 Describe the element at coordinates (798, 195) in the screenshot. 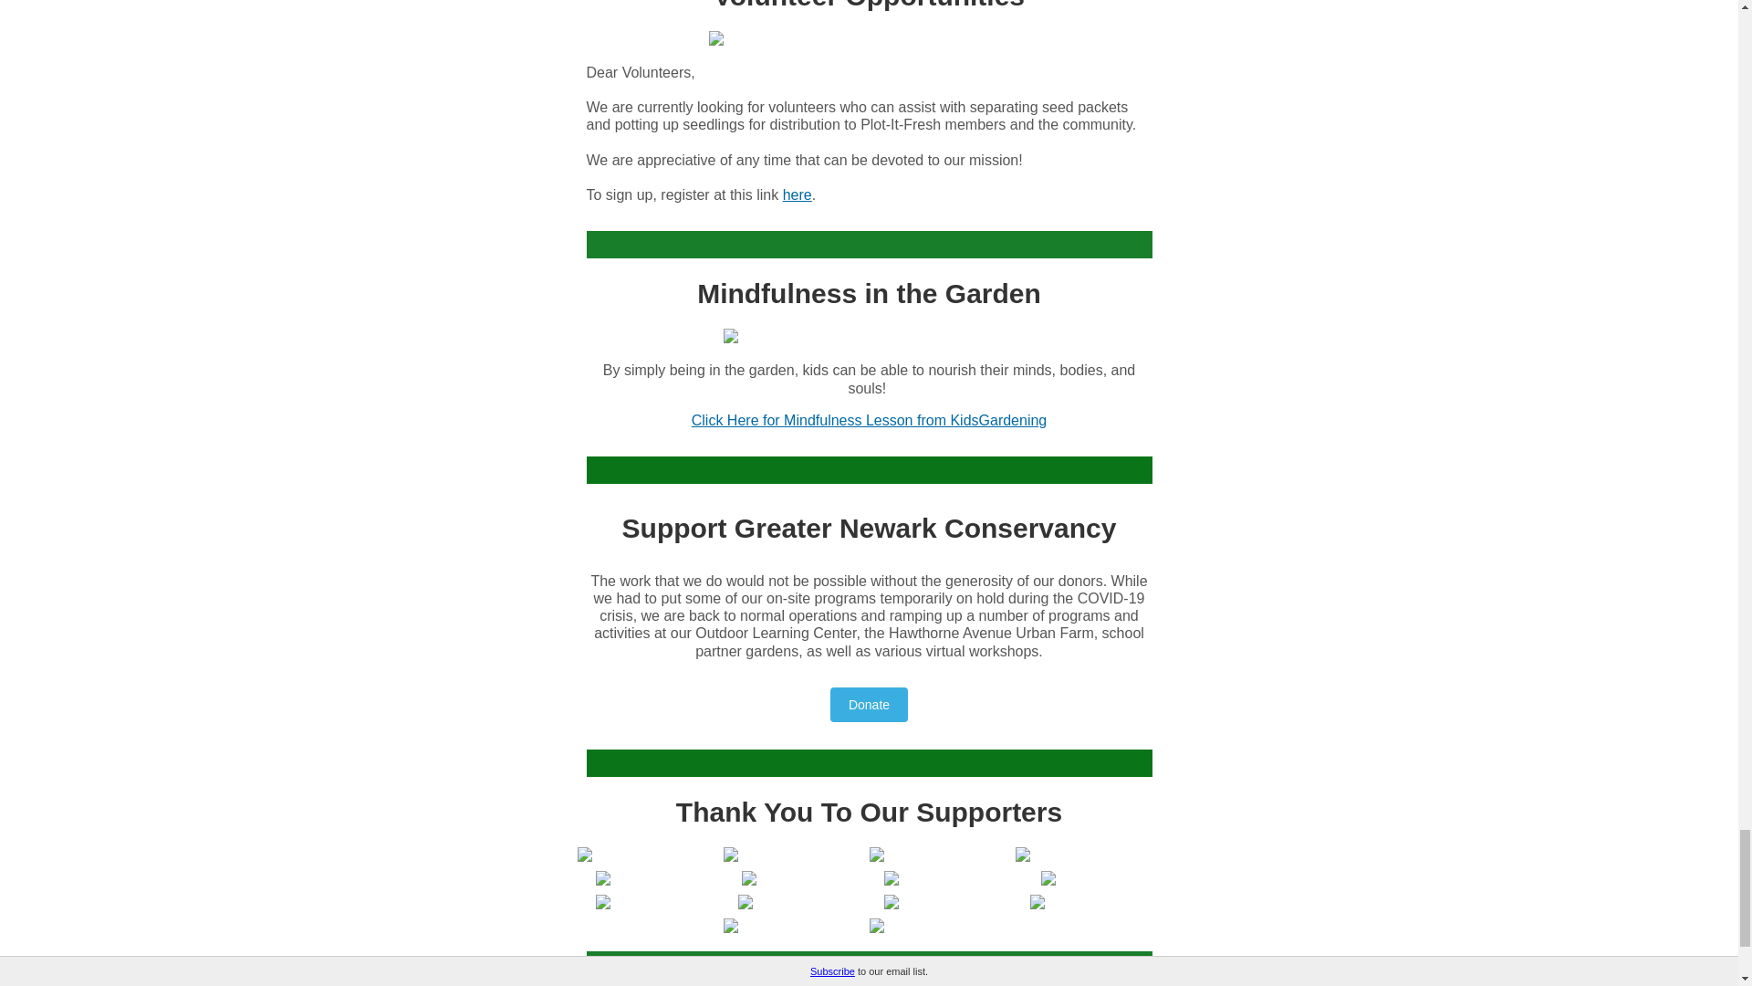

I see `here` at that location.